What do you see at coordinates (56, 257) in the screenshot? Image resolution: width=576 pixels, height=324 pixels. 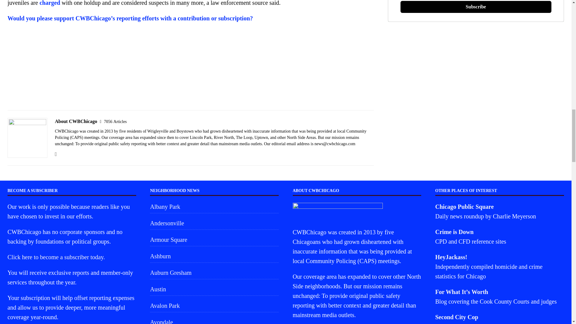 I see `Click here to become a subscriber today.` at bounding box center [56, 257].